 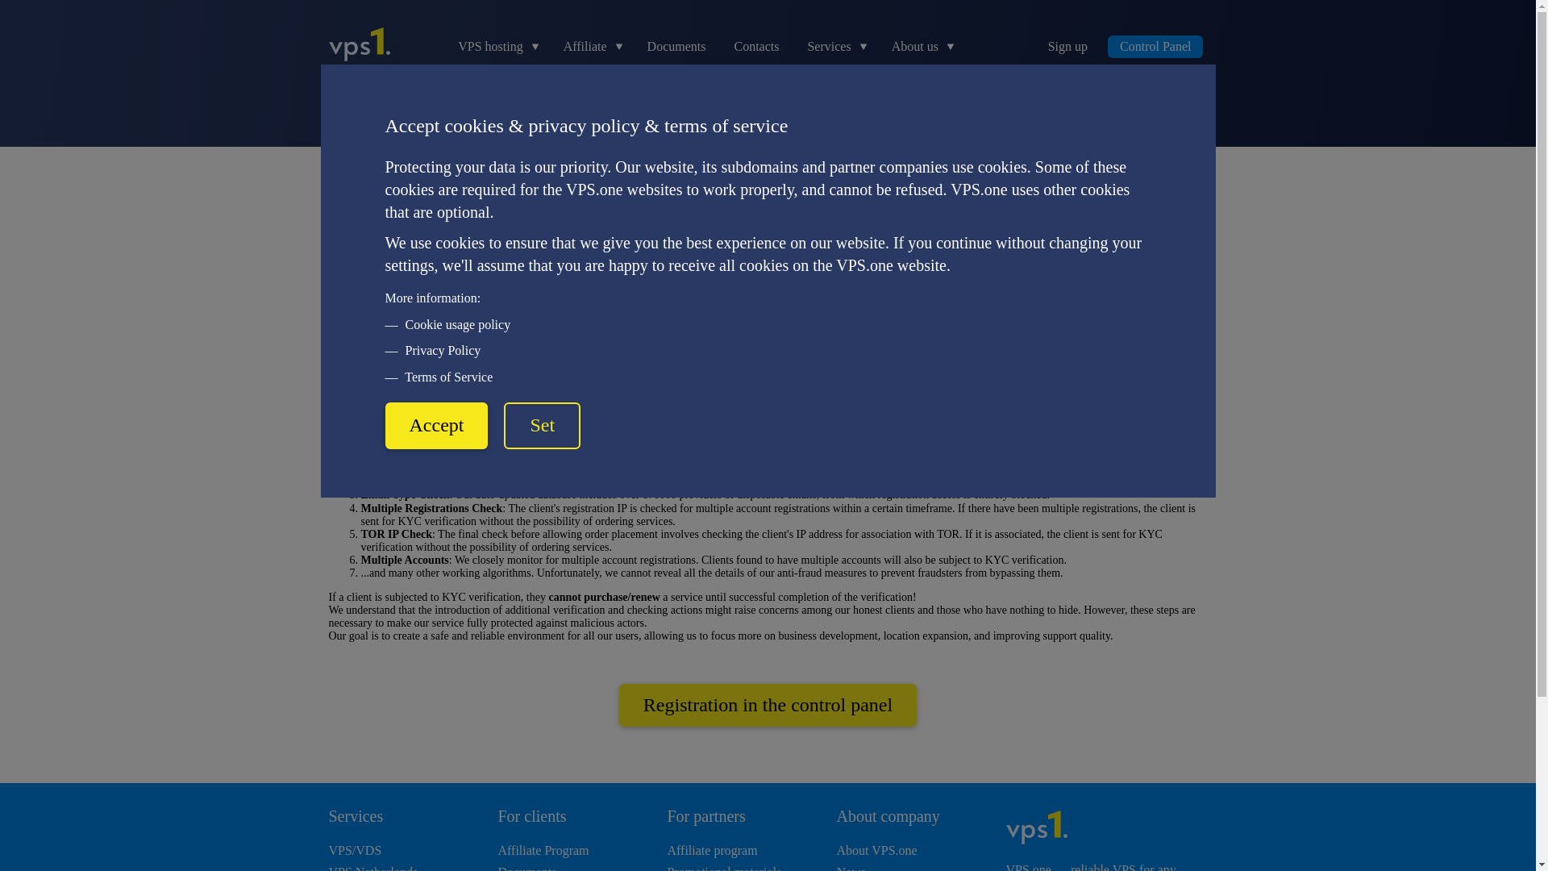 I want to click on Control Panel, so click(x=1155, y=47).